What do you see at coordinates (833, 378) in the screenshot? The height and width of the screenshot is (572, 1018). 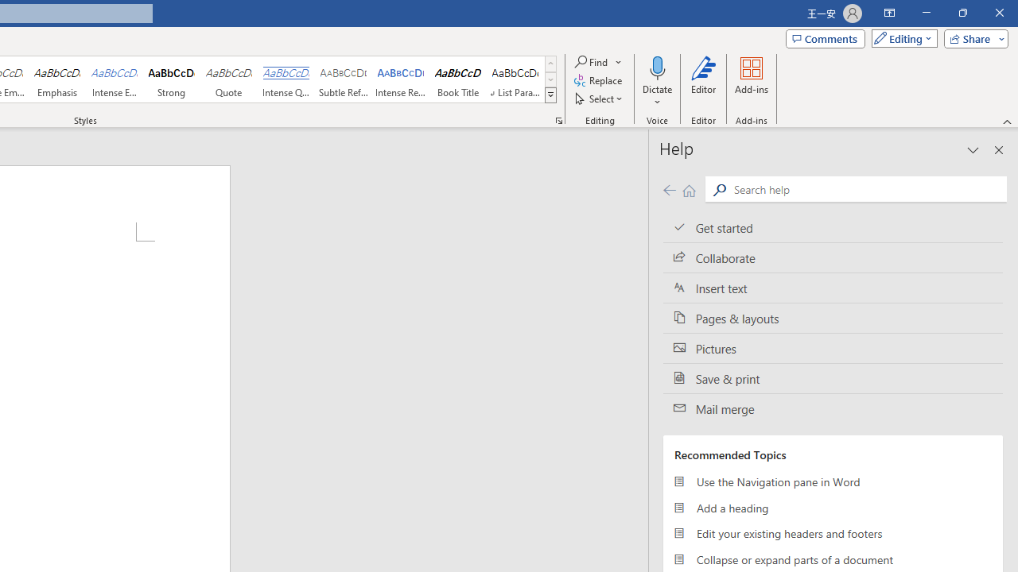 I see `Save & print` at bounding box center [833, 378].